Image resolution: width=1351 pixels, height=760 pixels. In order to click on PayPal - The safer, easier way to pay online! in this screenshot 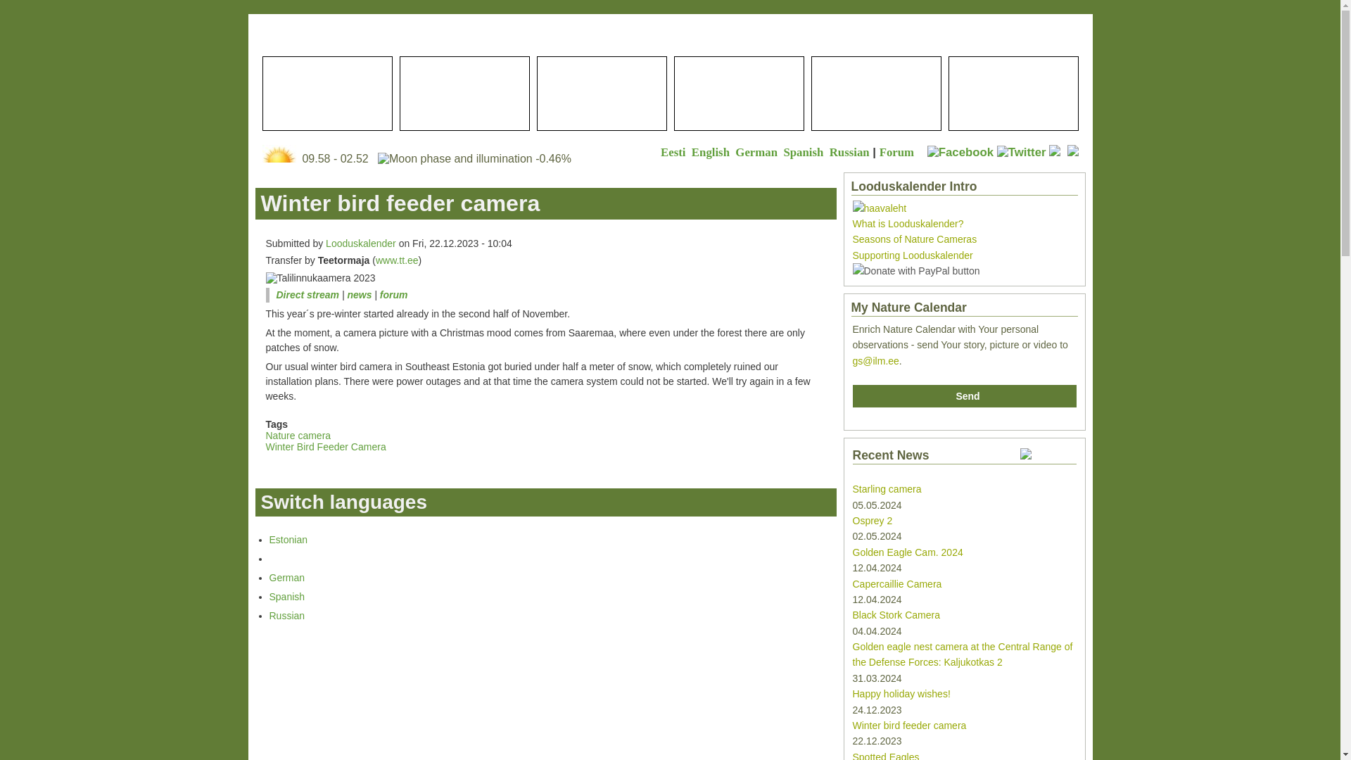, I will do `click(916, 270)`.